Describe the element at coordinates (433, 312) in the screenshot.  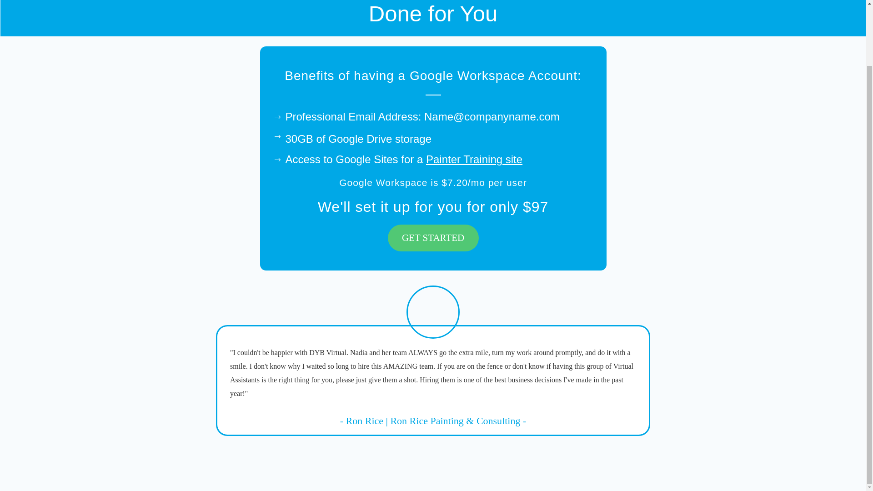
I see `DYB Virtual Testimonial Ron Rice` at that location.